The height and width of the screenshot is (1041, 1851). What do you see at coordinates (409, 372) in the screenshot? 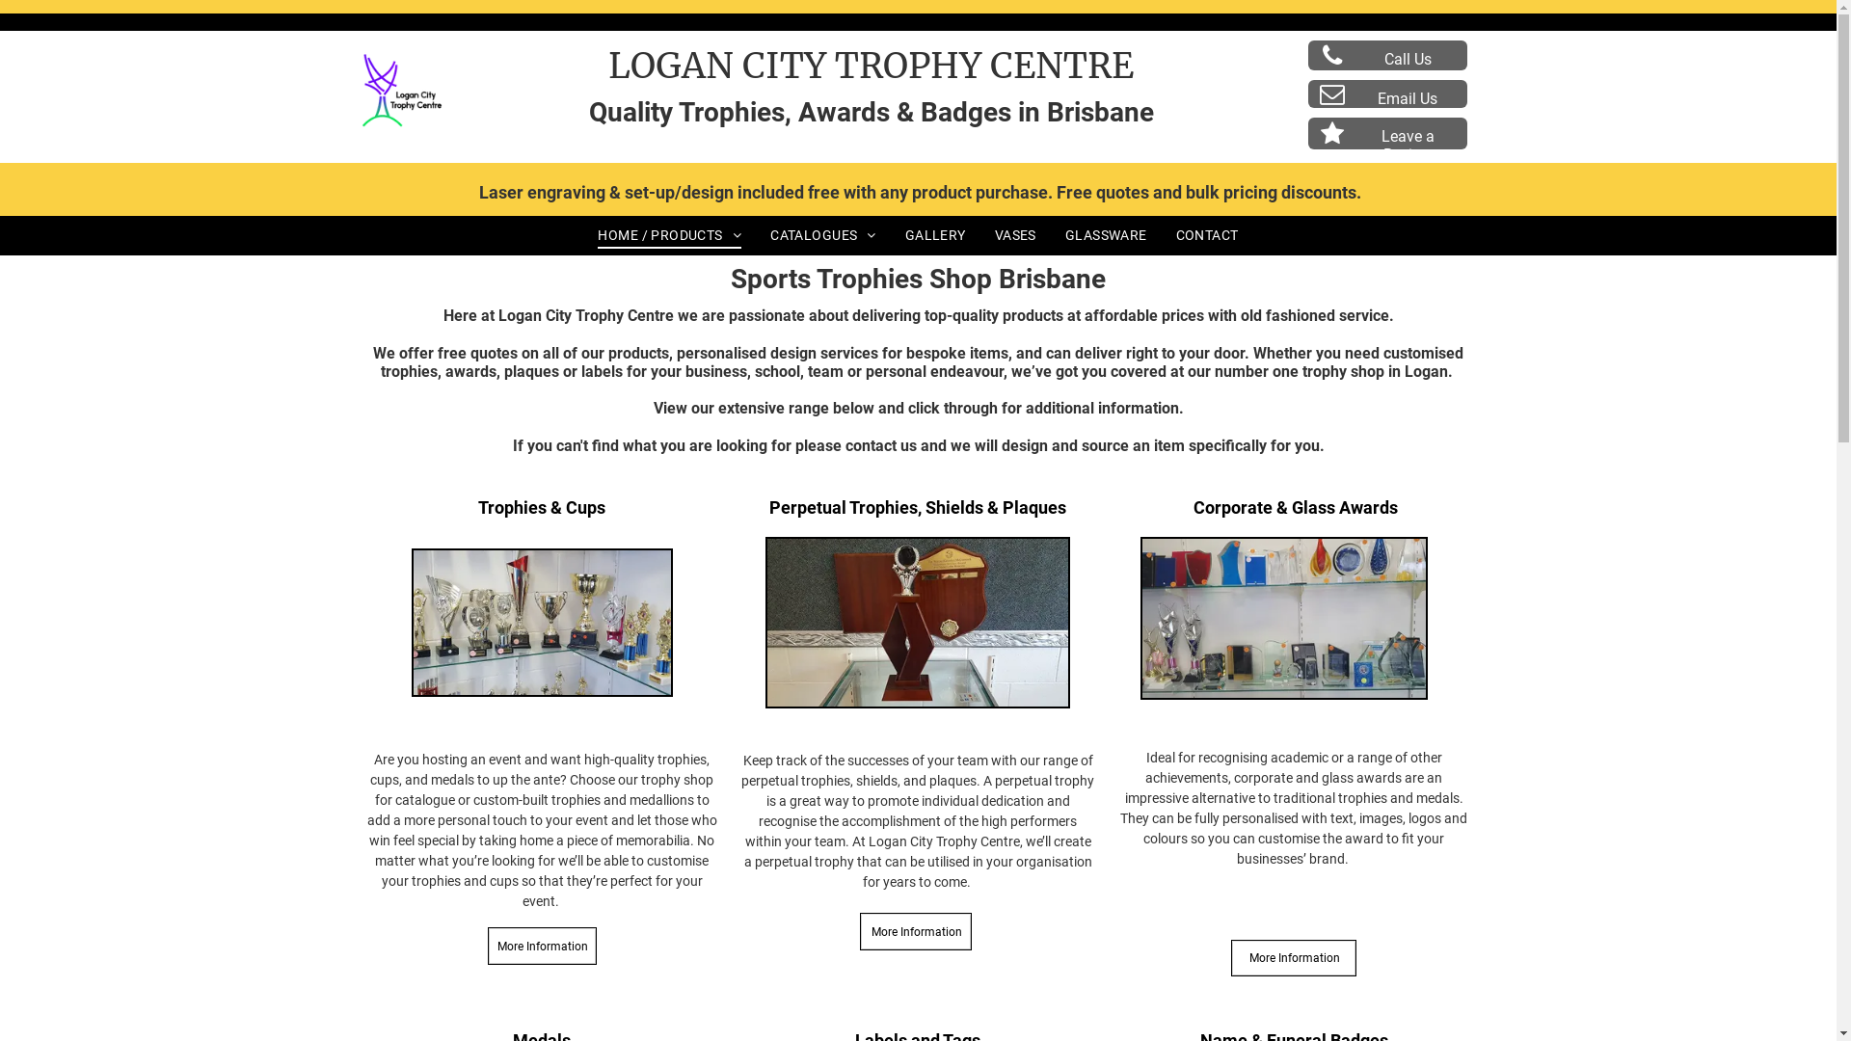
I see `trophies` at bounding box center [409, 372].